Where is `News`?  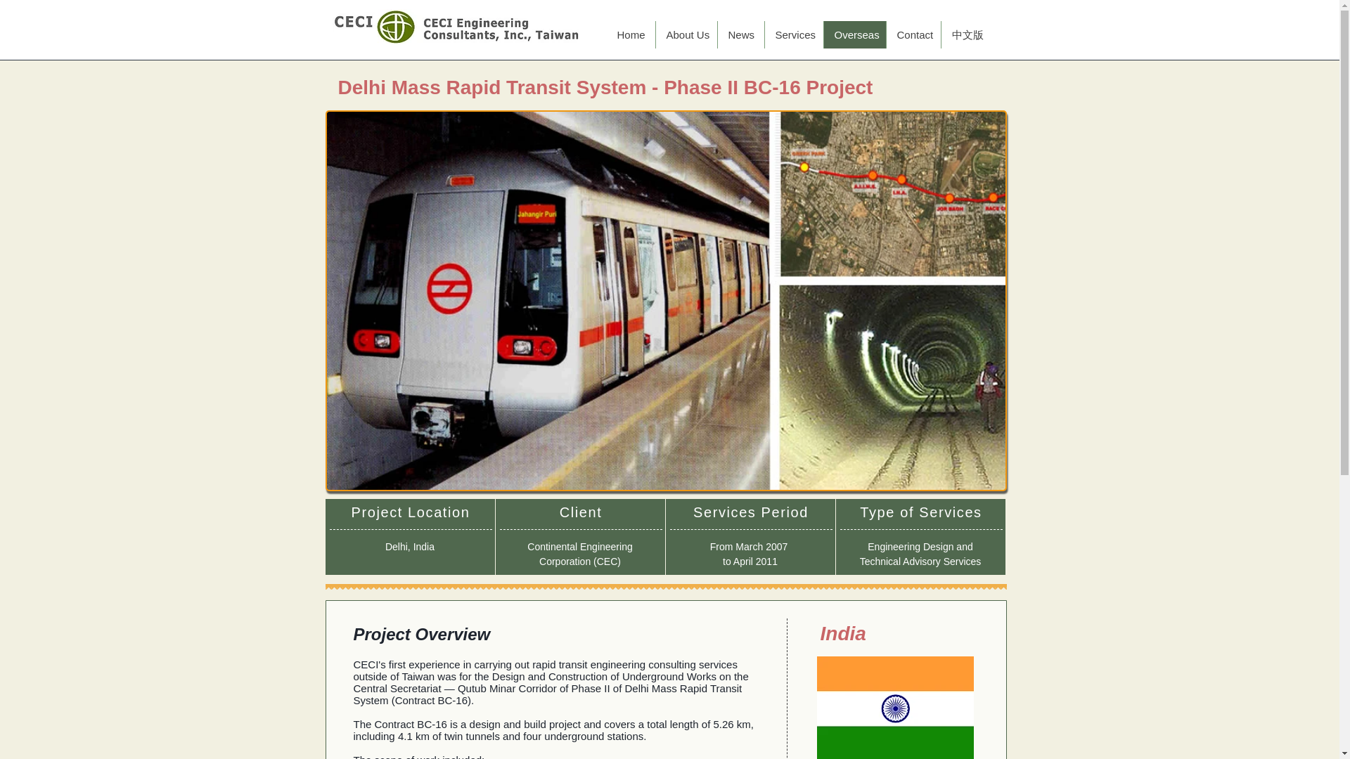 News is located at coordinates (740, 35).